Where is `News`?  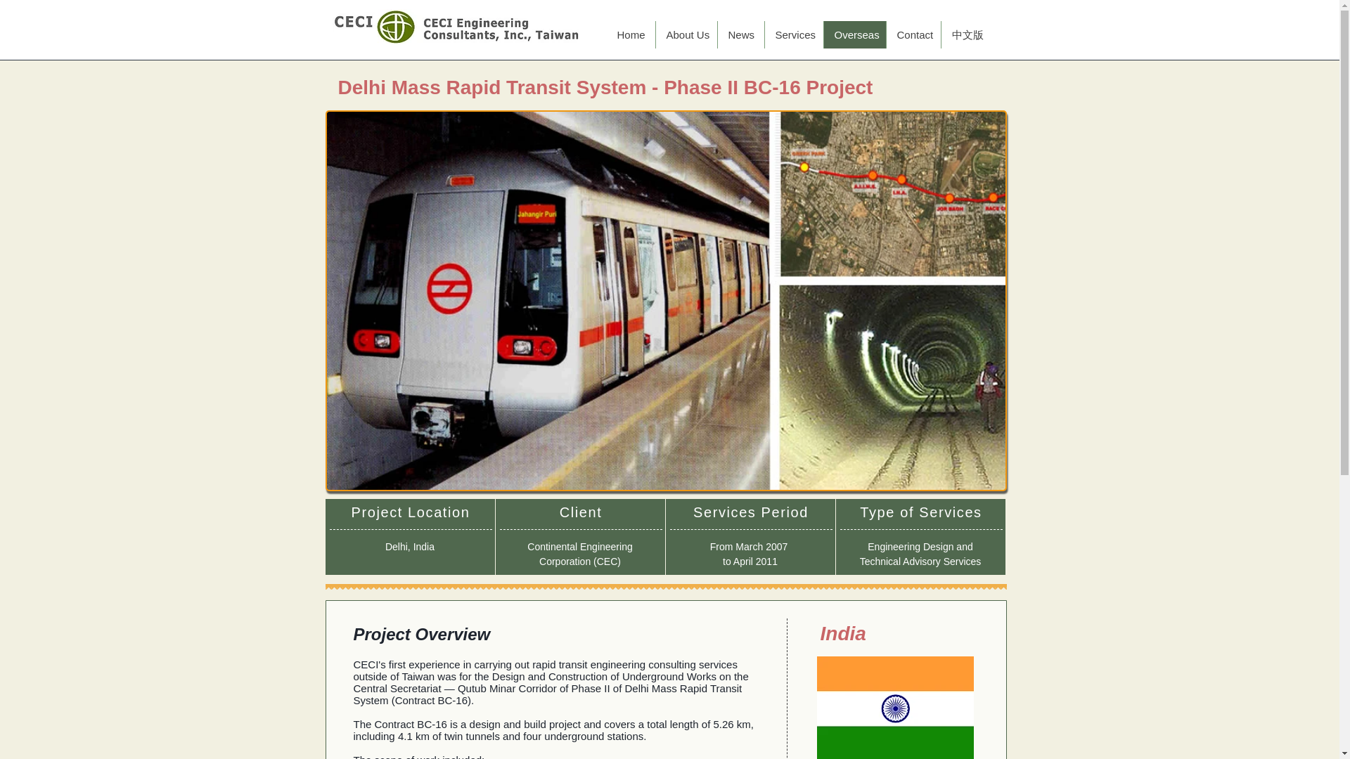 News is located at coordinates (740, 35).